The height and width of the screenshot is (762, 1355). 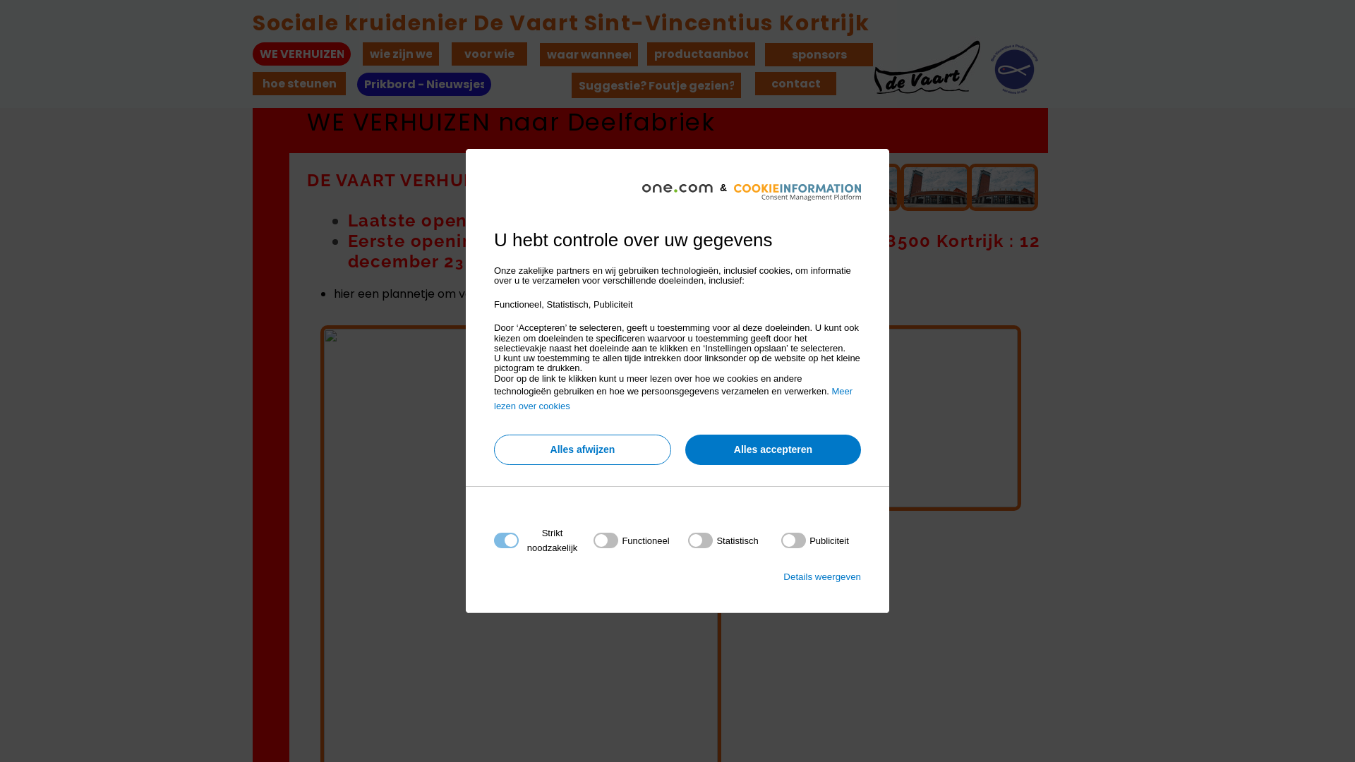 I want to click on on, so click(x=631, y=540).